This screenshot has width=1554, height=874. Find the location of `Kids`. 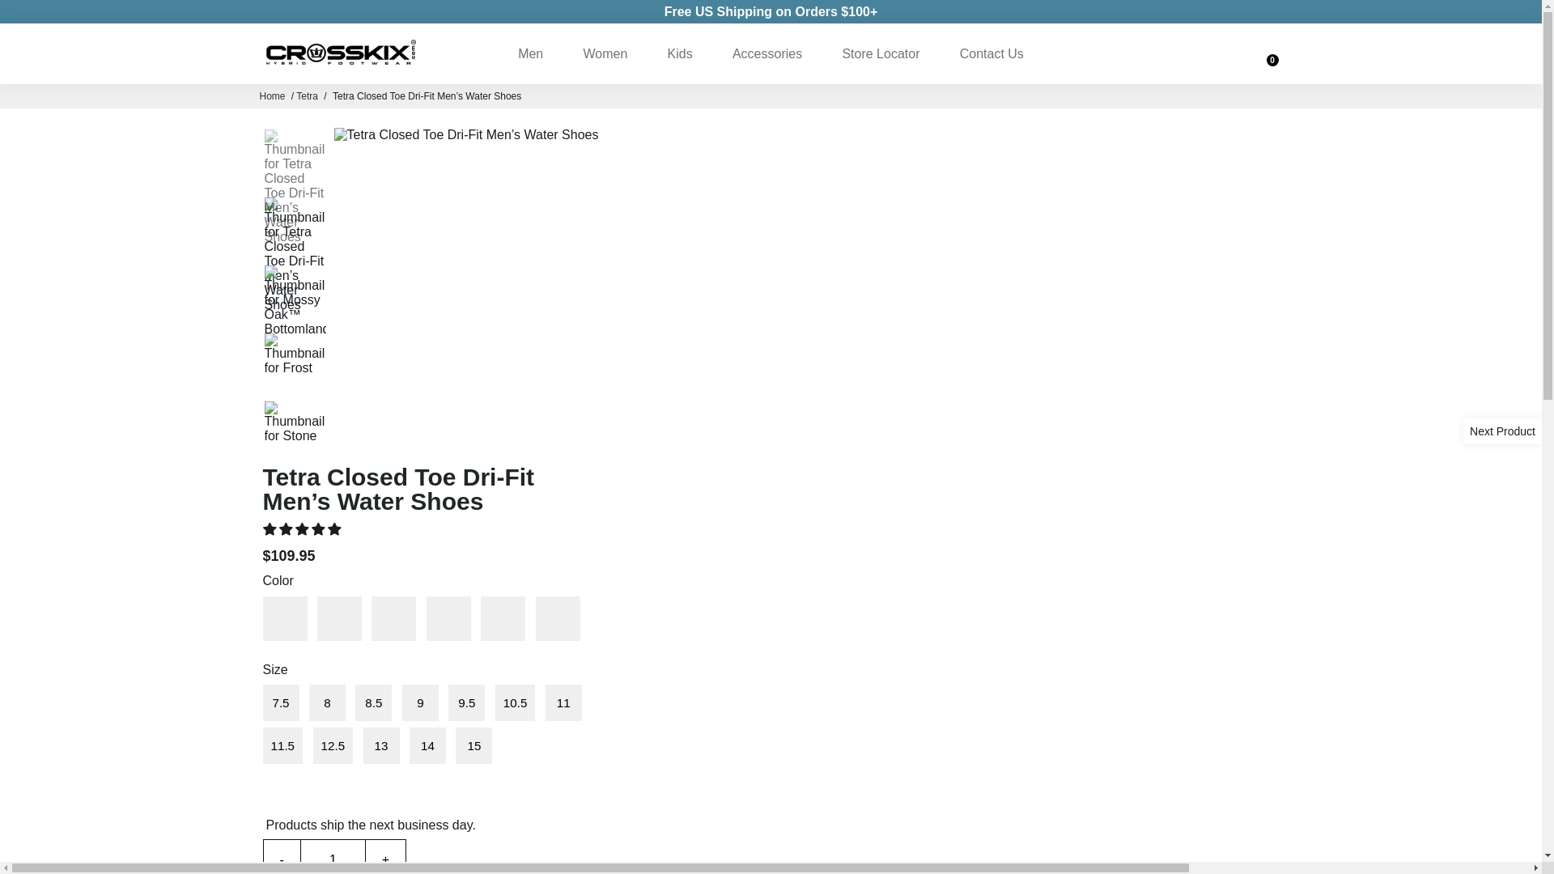

Kids is located at coordinates (680, 53).